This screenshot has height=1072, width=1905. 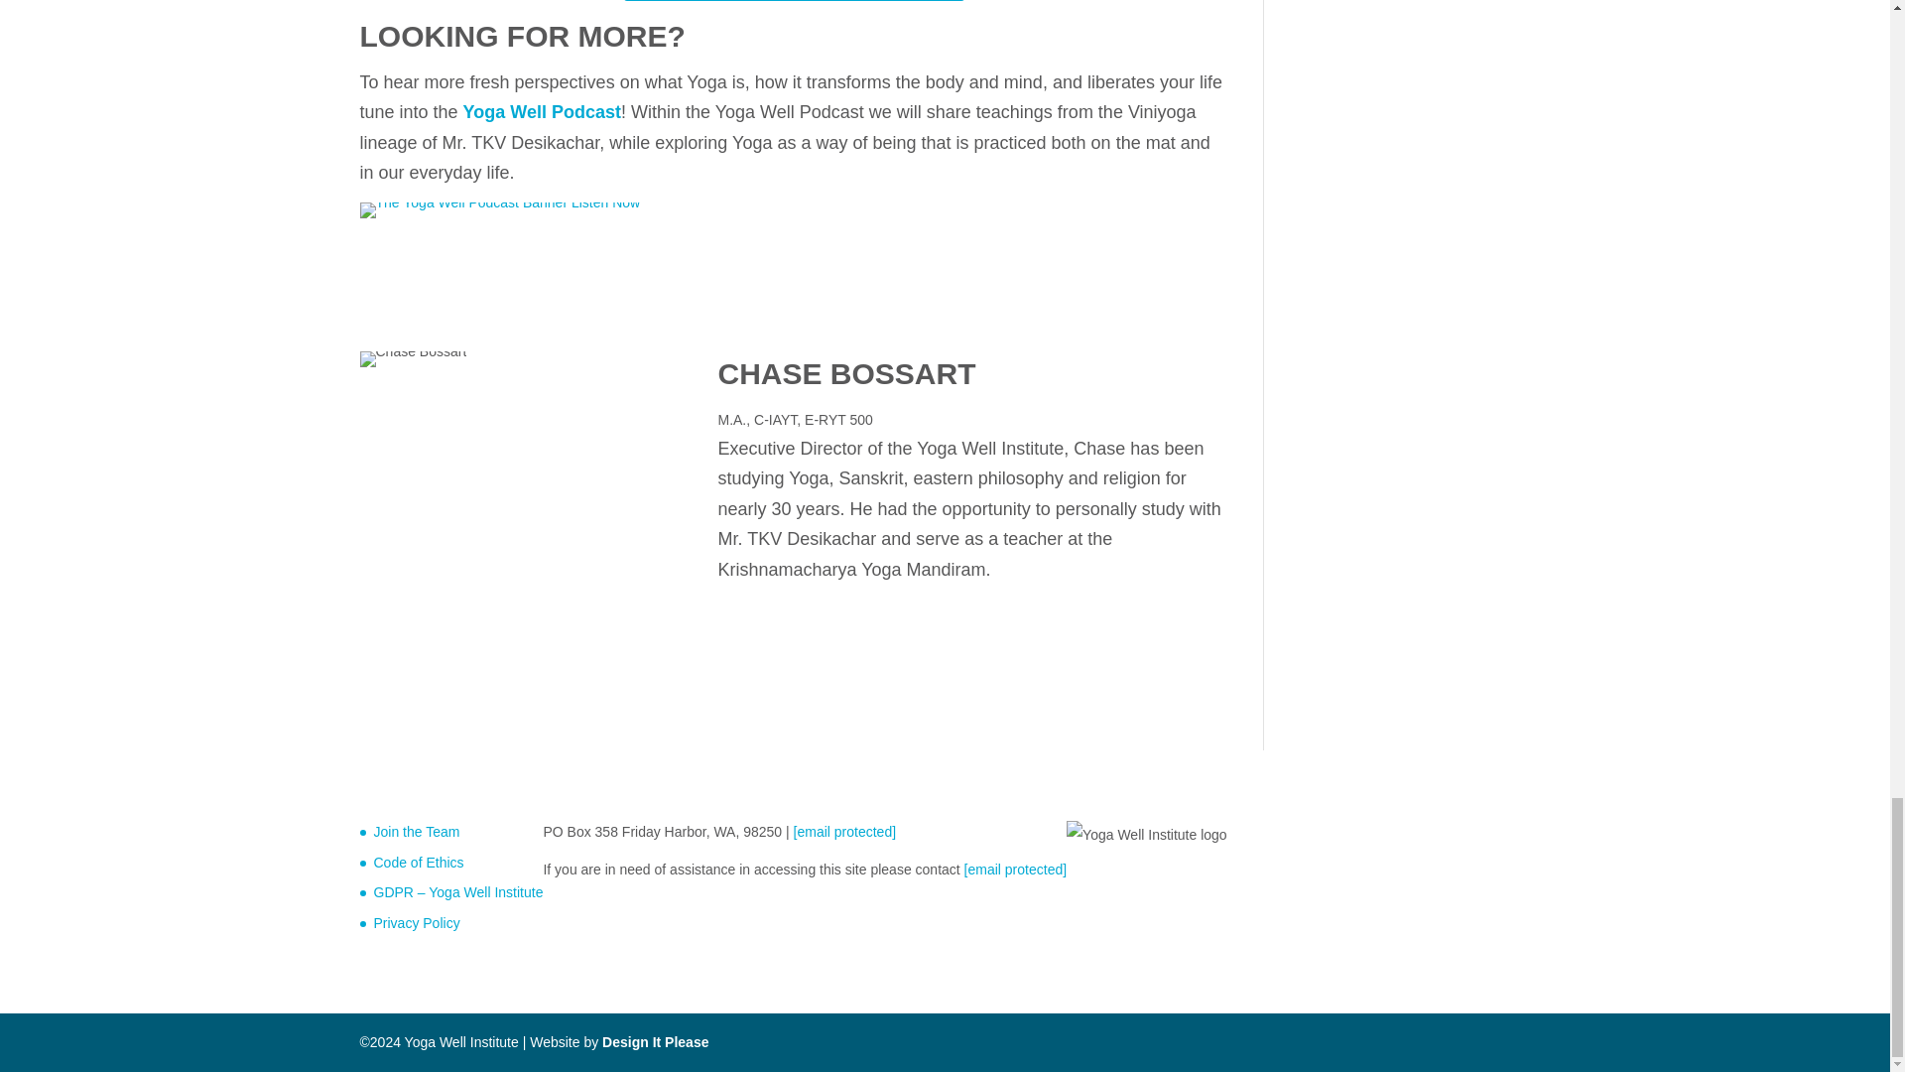 I want to click on Privacy Policy, so click(x=416, y=923).